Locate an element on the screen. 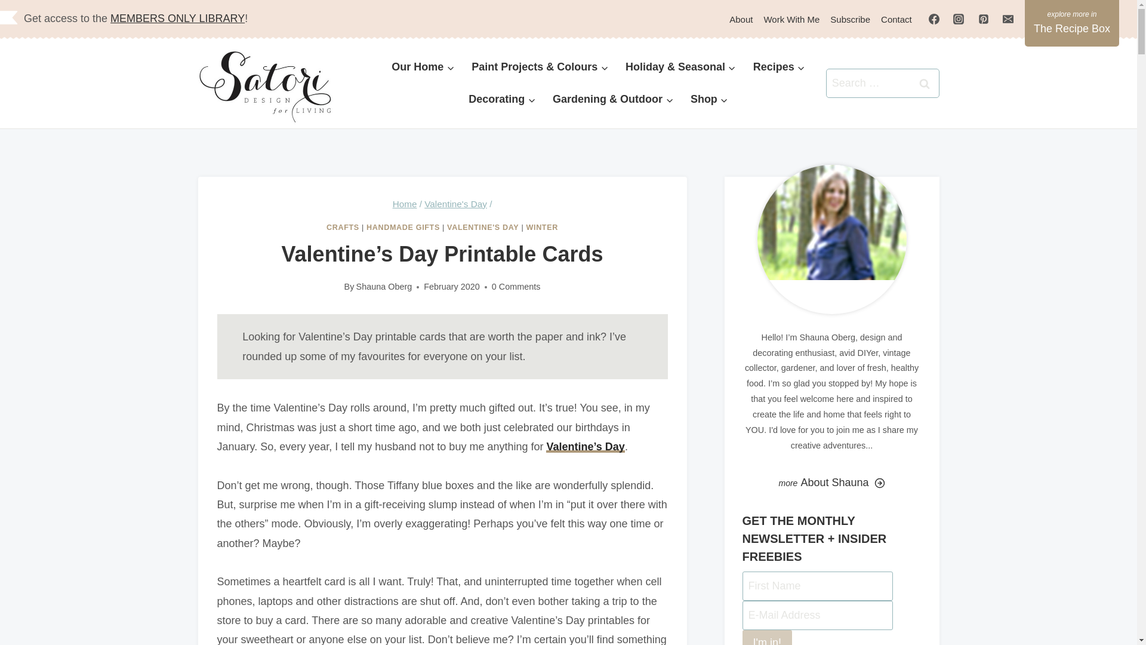  Recipes is located at coordinates (778, 67).